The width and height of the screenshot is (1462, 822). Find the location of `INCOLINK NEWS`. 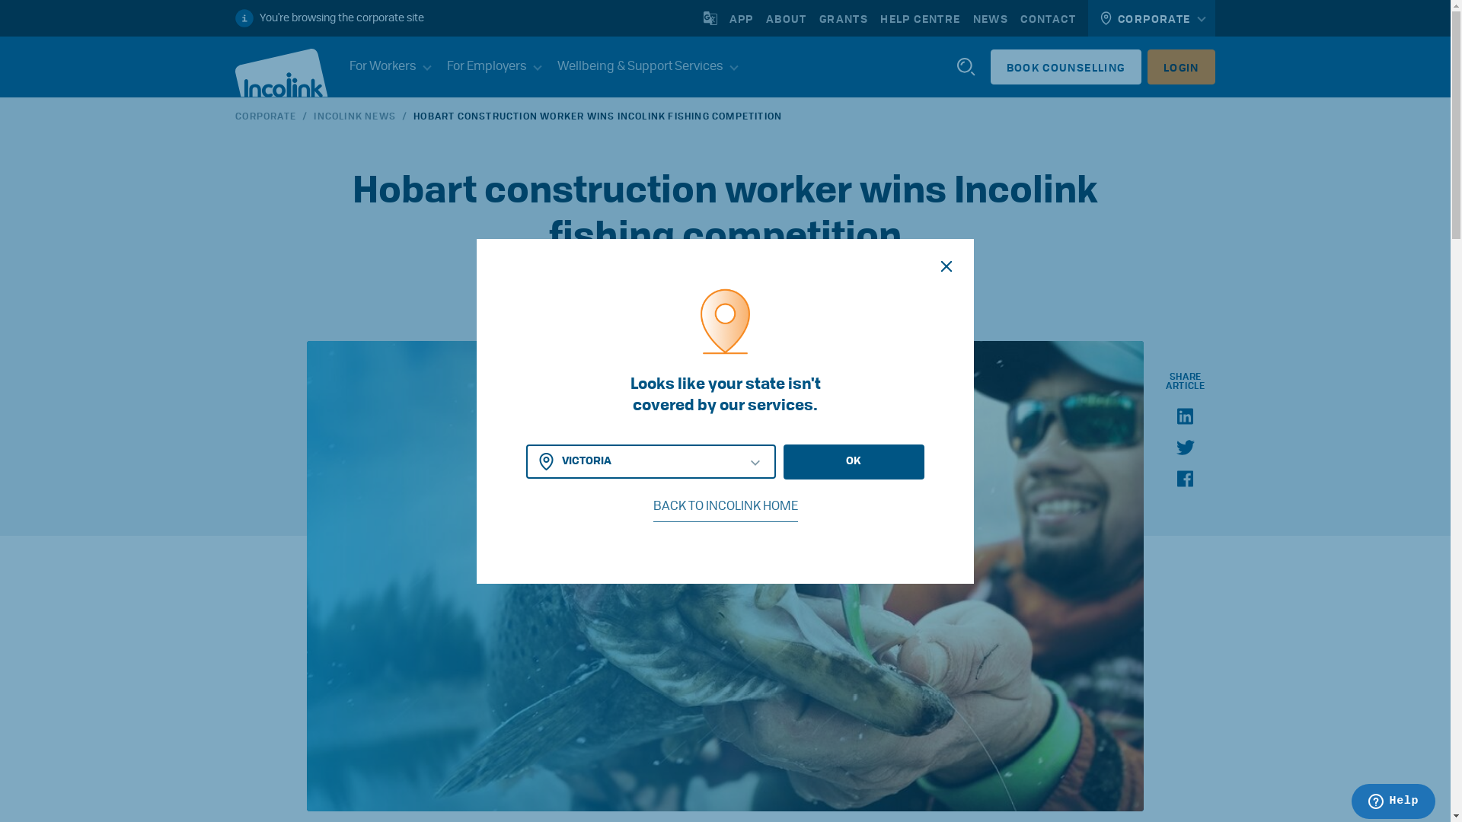

INCOLINK NEWS is located at coordinates (355, 116).